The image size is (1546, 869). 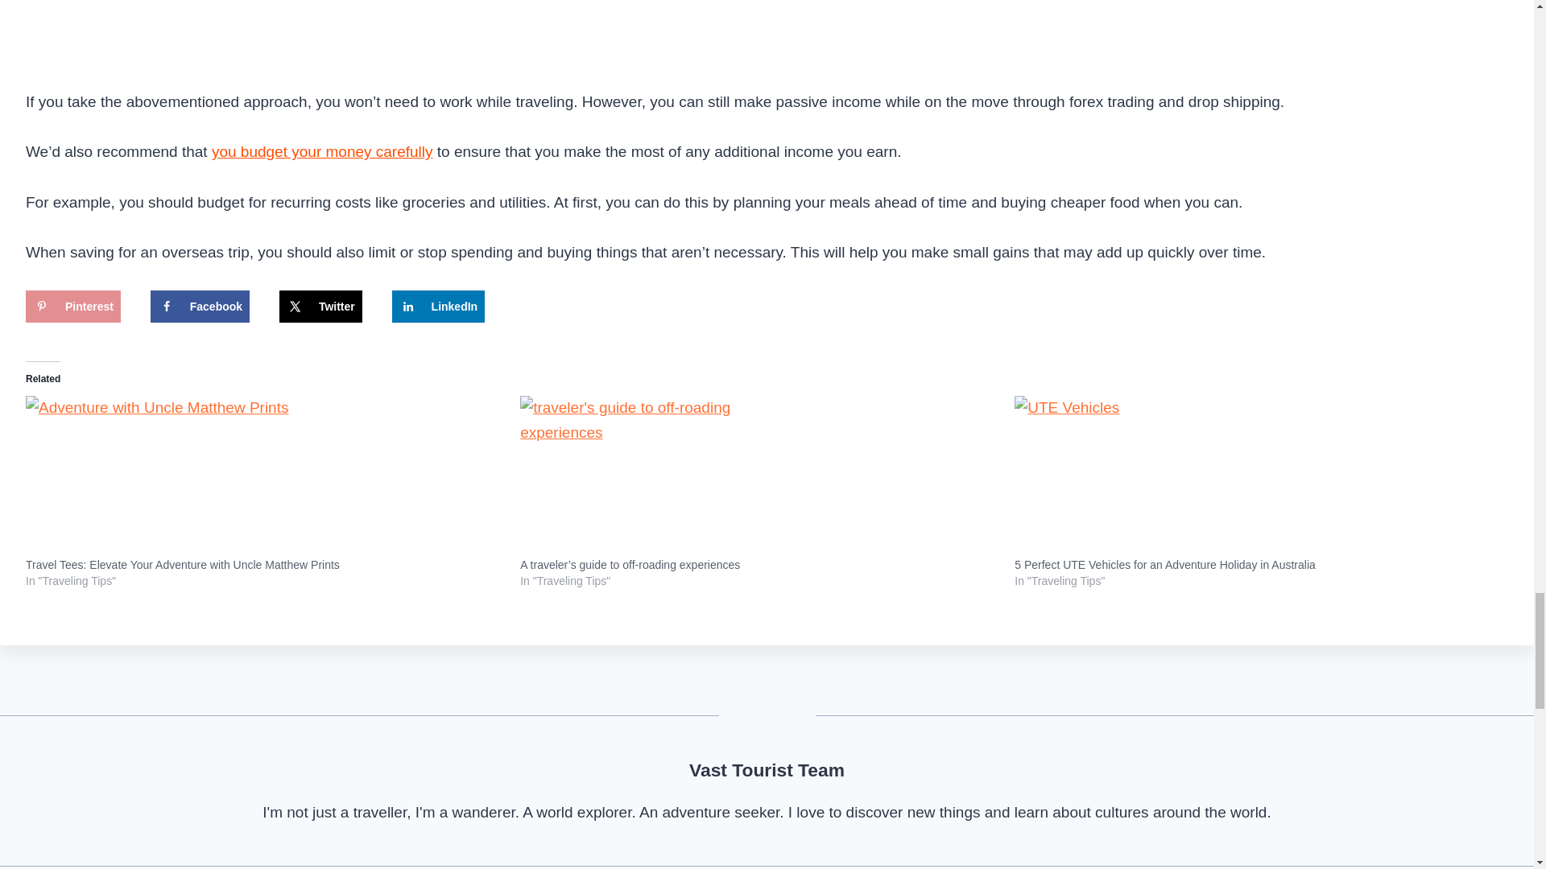 I want to click on you budget your money carefully, so click(x=322, y=151).